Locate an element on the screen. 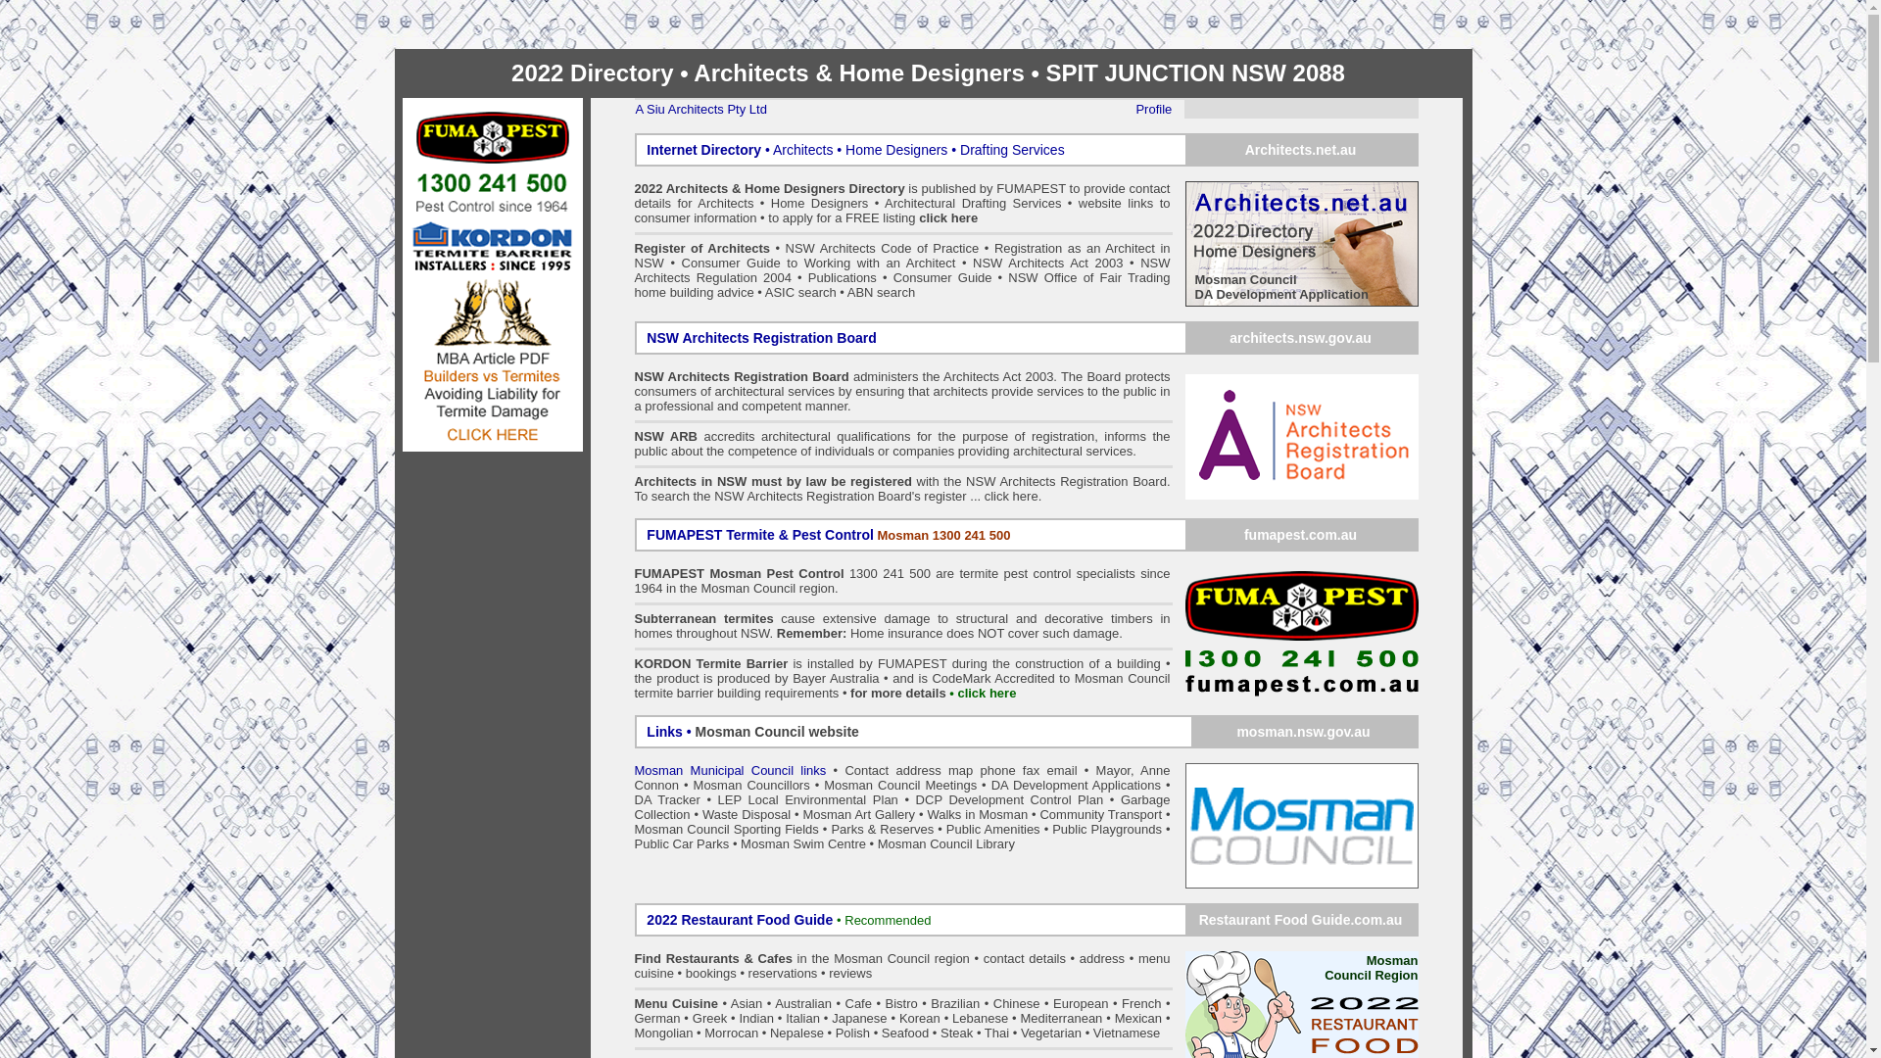 This screenshot has height=1058, width=1881. Mosman Council Library is located at coordinates (946, 844).